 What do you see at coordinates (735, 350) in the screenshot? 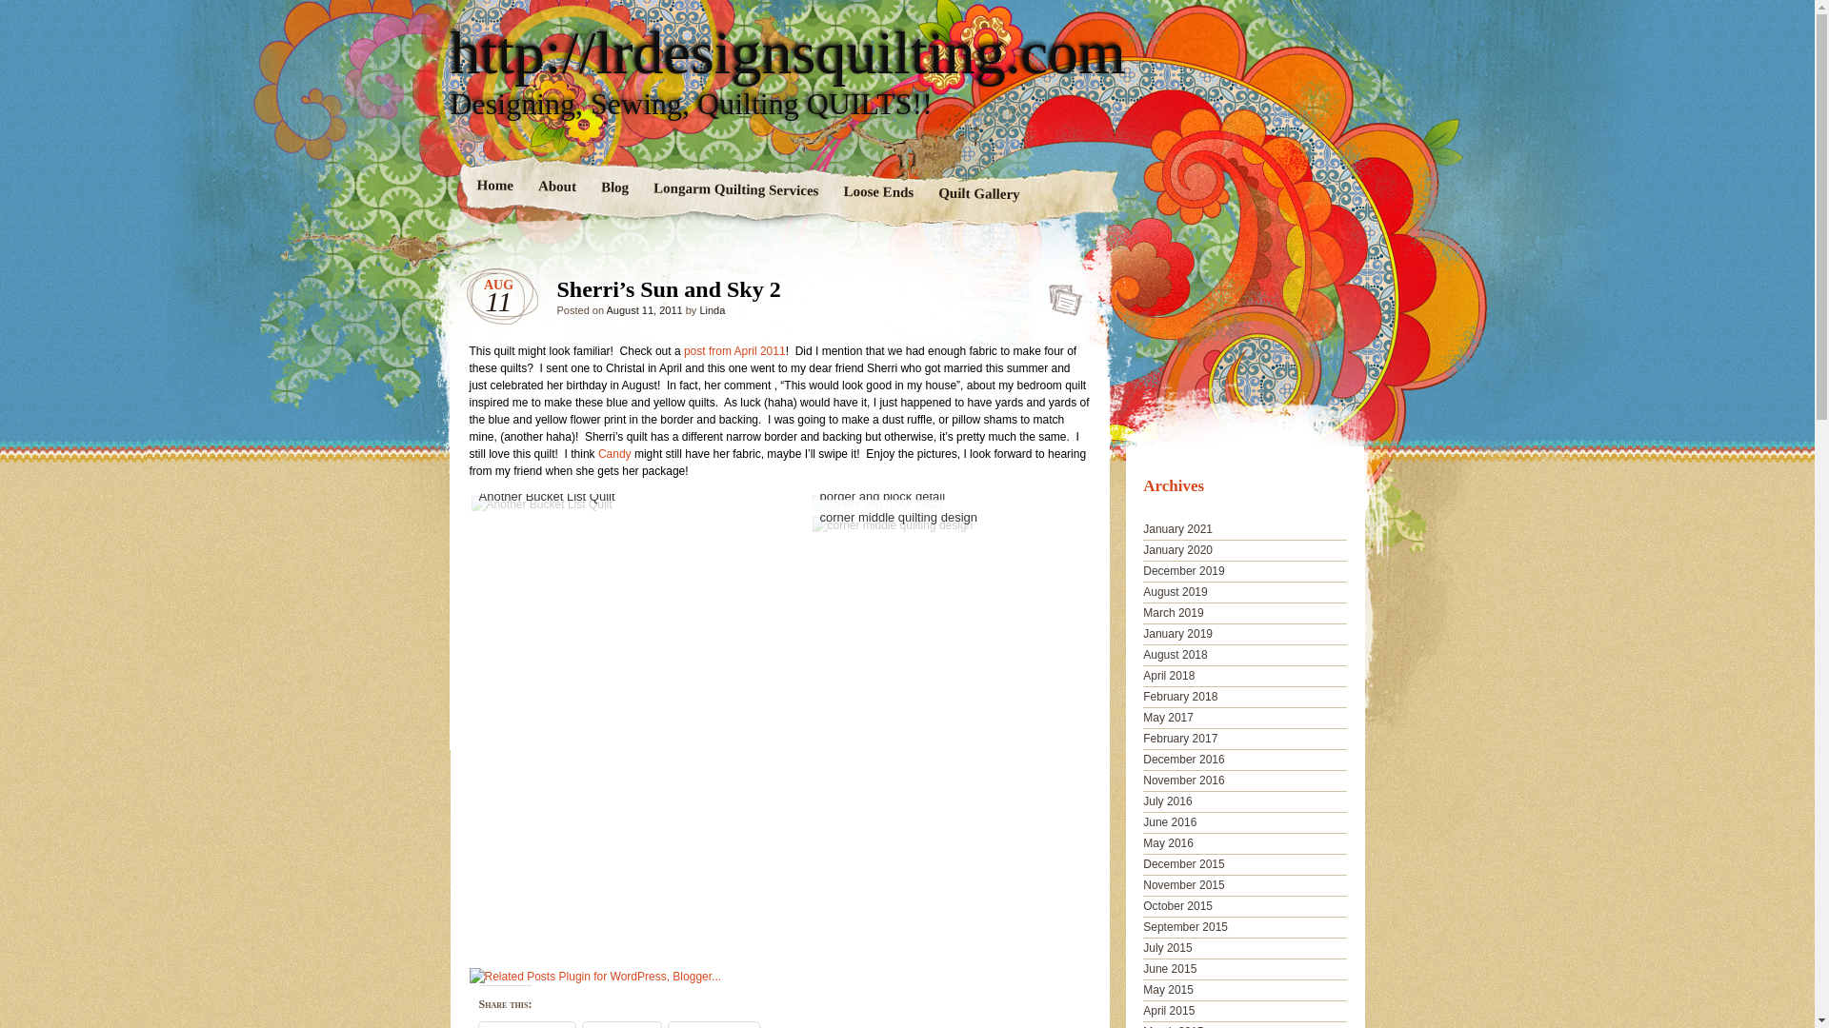
I see `post from April 2011` at bounding box center [735, 350].